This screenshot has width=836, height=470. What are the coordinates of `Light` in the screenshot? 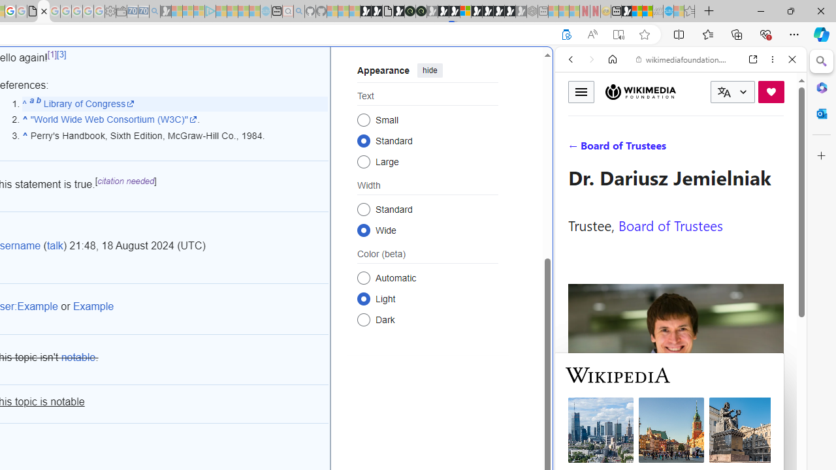 It's located at (363, 299).